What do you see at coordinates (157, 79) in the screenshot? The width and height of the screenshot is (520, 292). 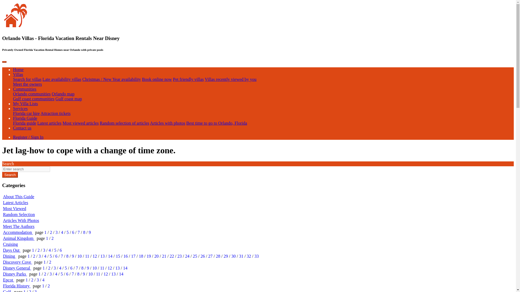 I see `Book online now` at bounding box center [157, 79].